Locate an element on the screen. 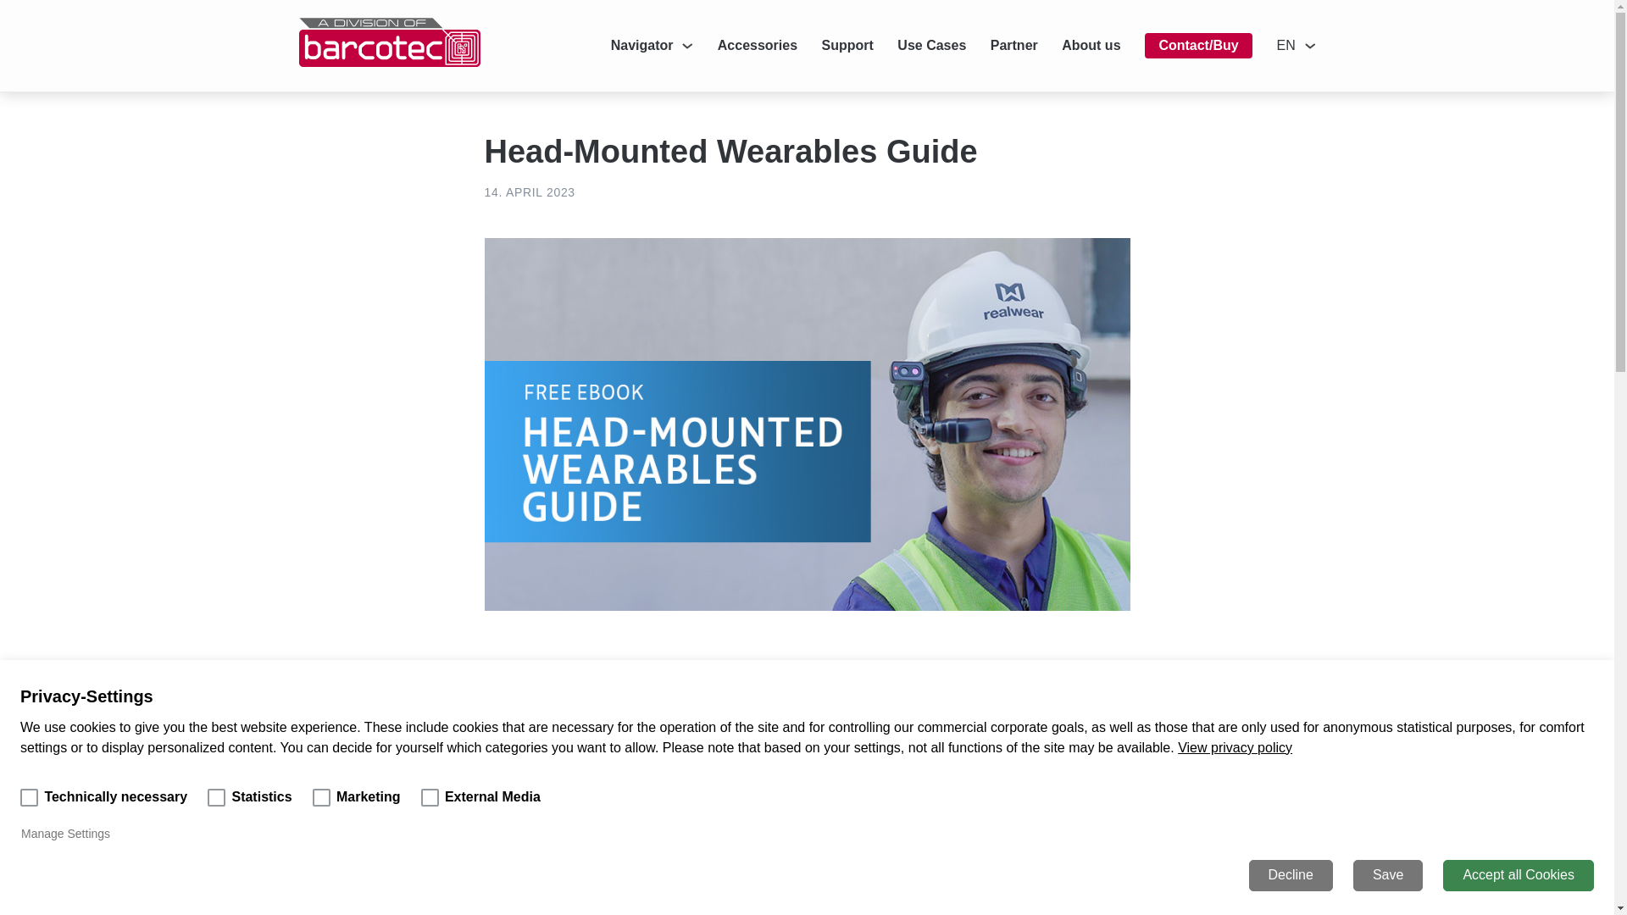 Image resolution: width=1627 pixels, height=915 pixels. Navigator is located at coordinates (652, 46).